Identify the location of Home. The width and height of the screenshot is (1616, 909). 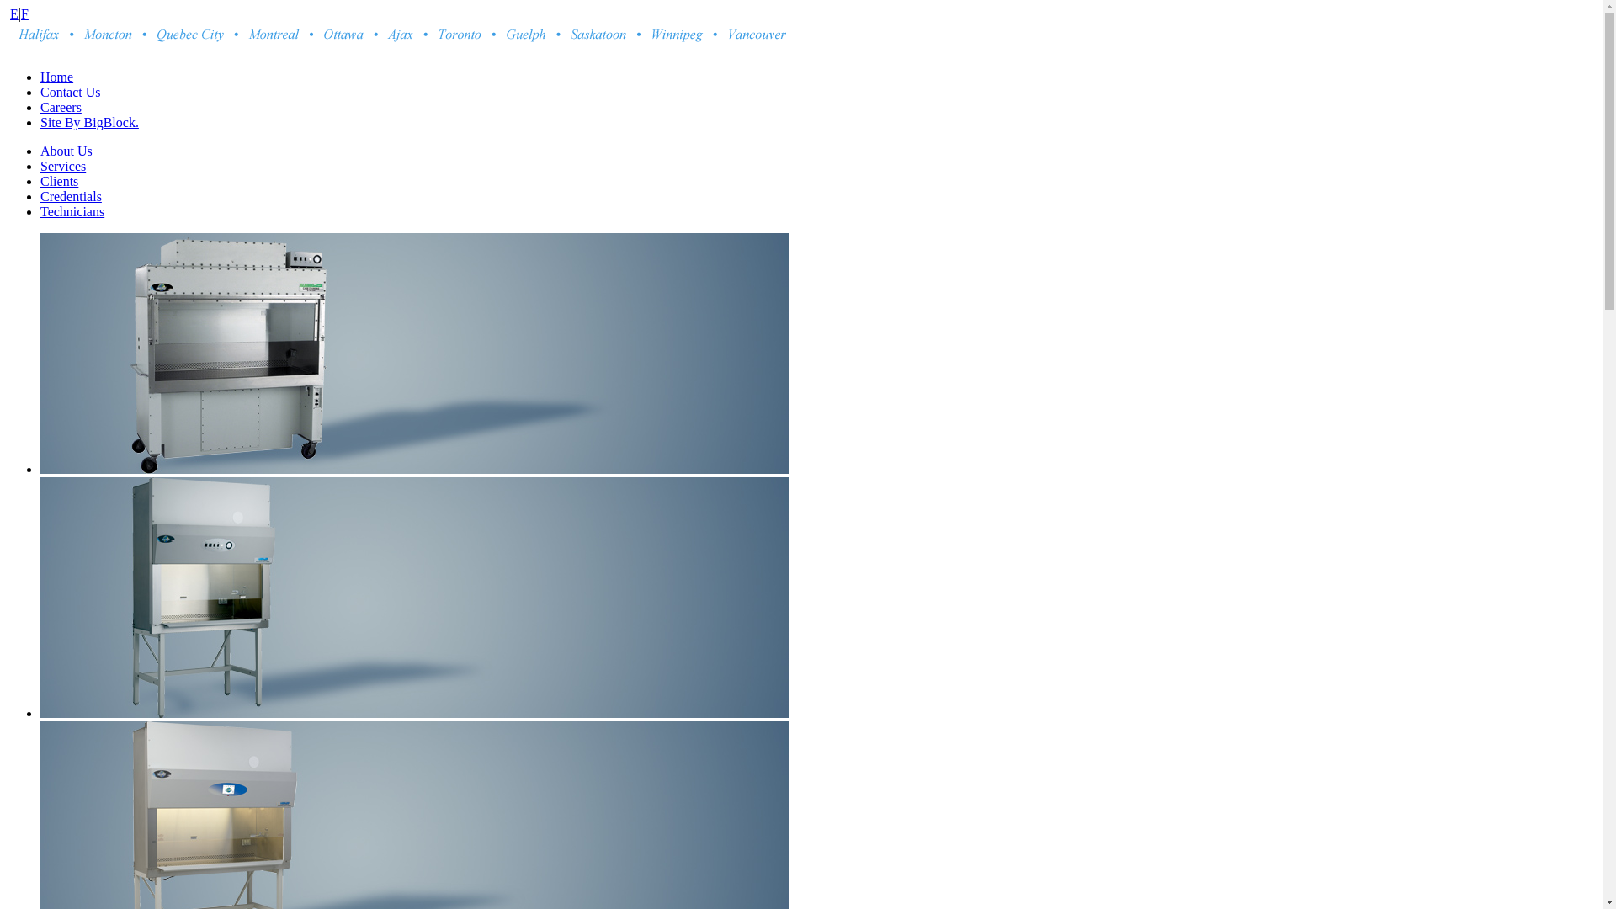
(56, 77).